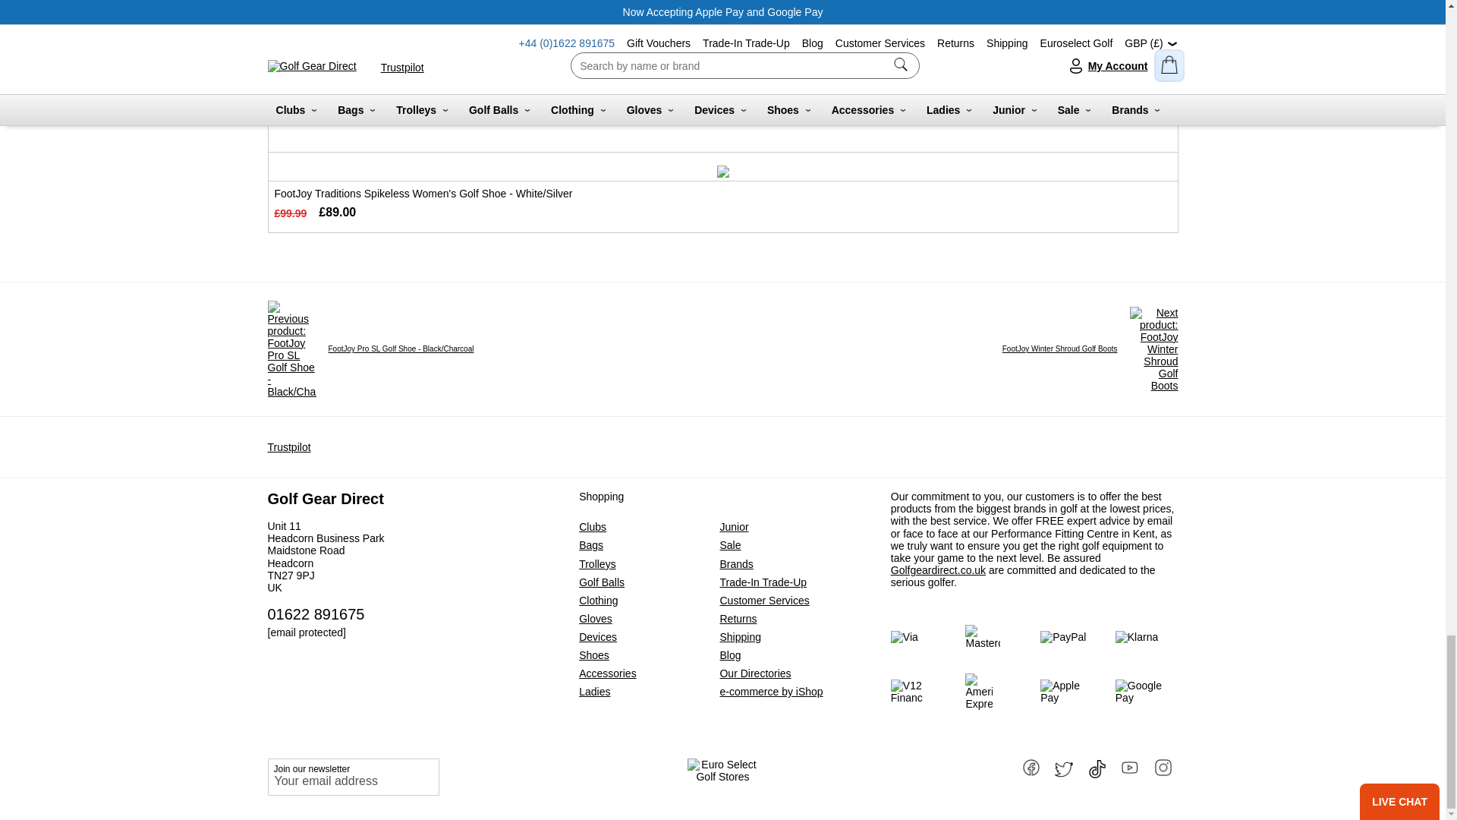 The image size is (1457, 820). What do you see at coordinates (1032, 765) in the screenshot?
I see `Facebook` at bounding box center [1032, 765].